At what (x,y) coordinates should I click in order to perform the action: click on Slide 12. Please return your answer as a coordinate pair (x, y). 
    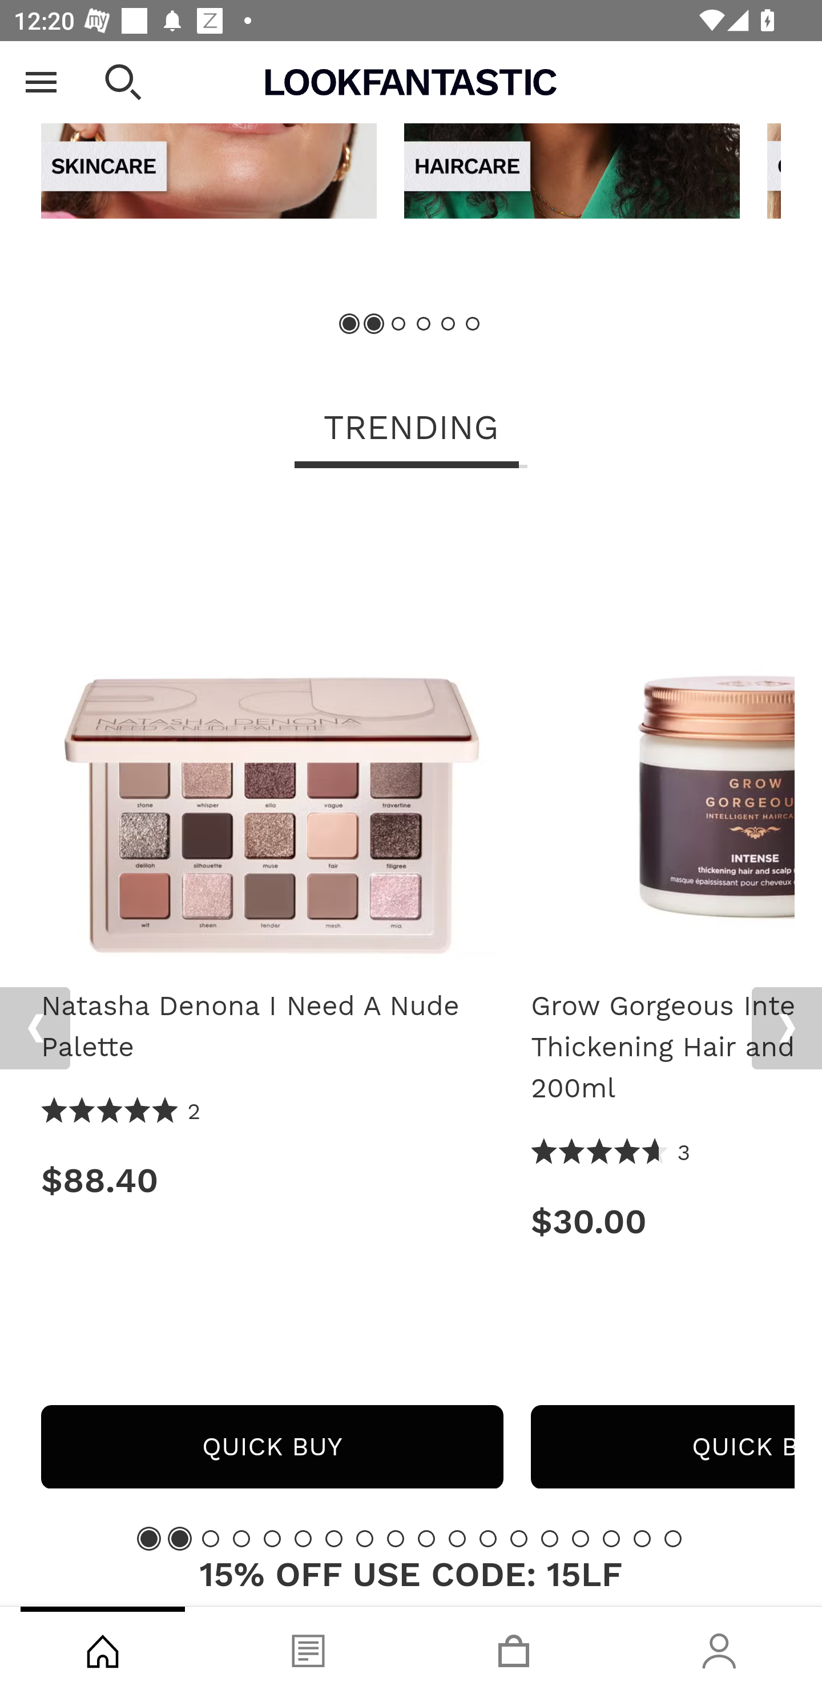
    Looking at the image, I should click on (487, 1538).